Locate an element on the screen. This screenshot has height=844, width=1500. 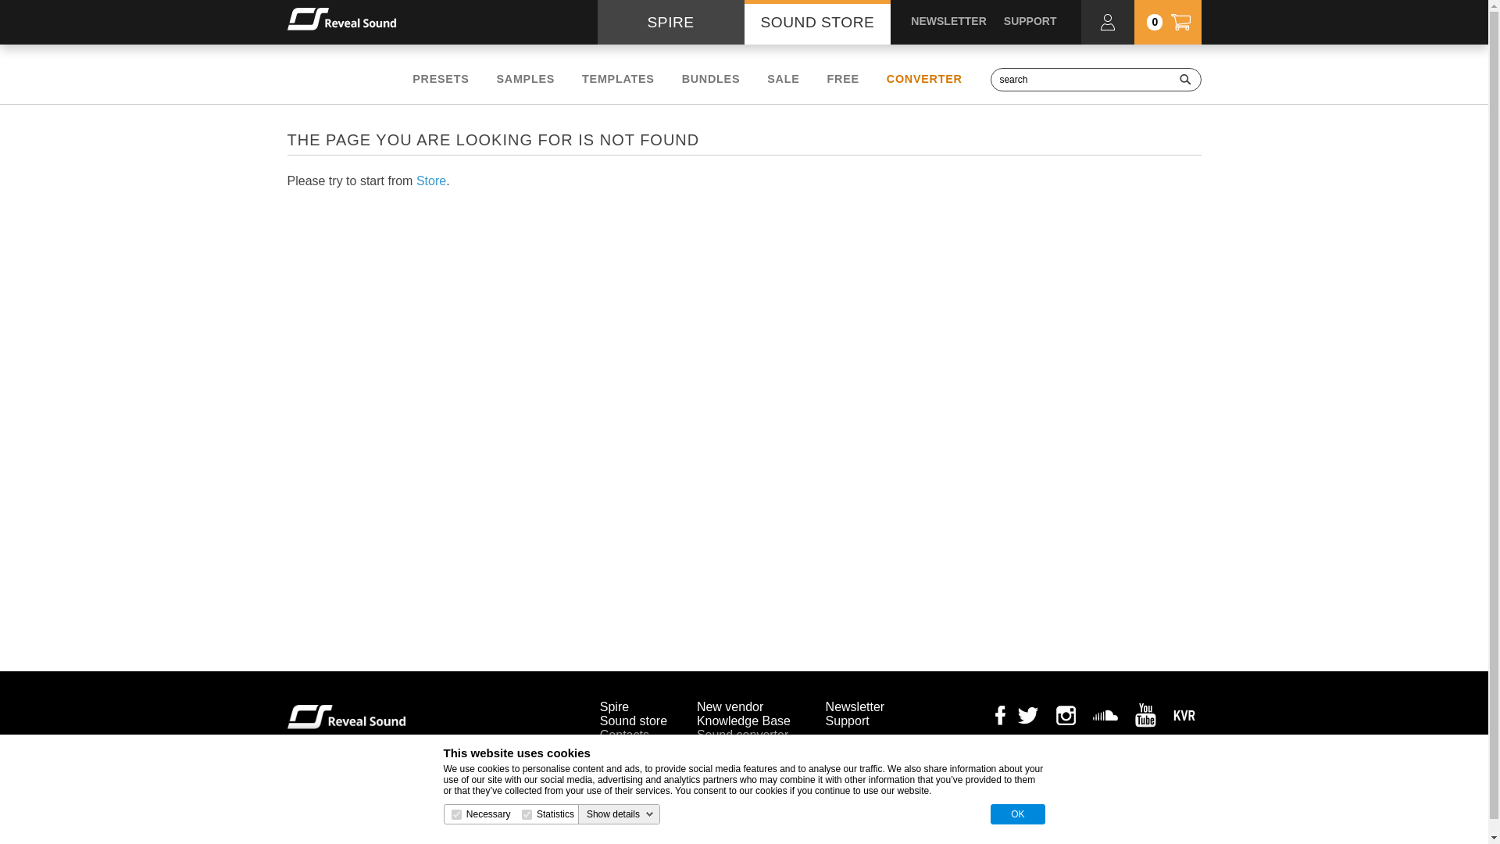
Spire is located at coordinates (614, 706).